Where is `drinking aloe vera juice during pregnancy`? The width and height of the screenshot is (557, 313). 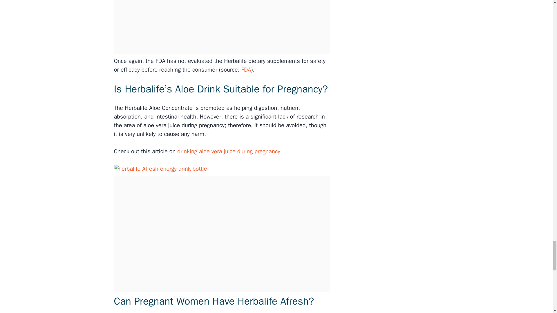
drinking aloe vera juice during pregnancy is located at coordinates (227, 151).